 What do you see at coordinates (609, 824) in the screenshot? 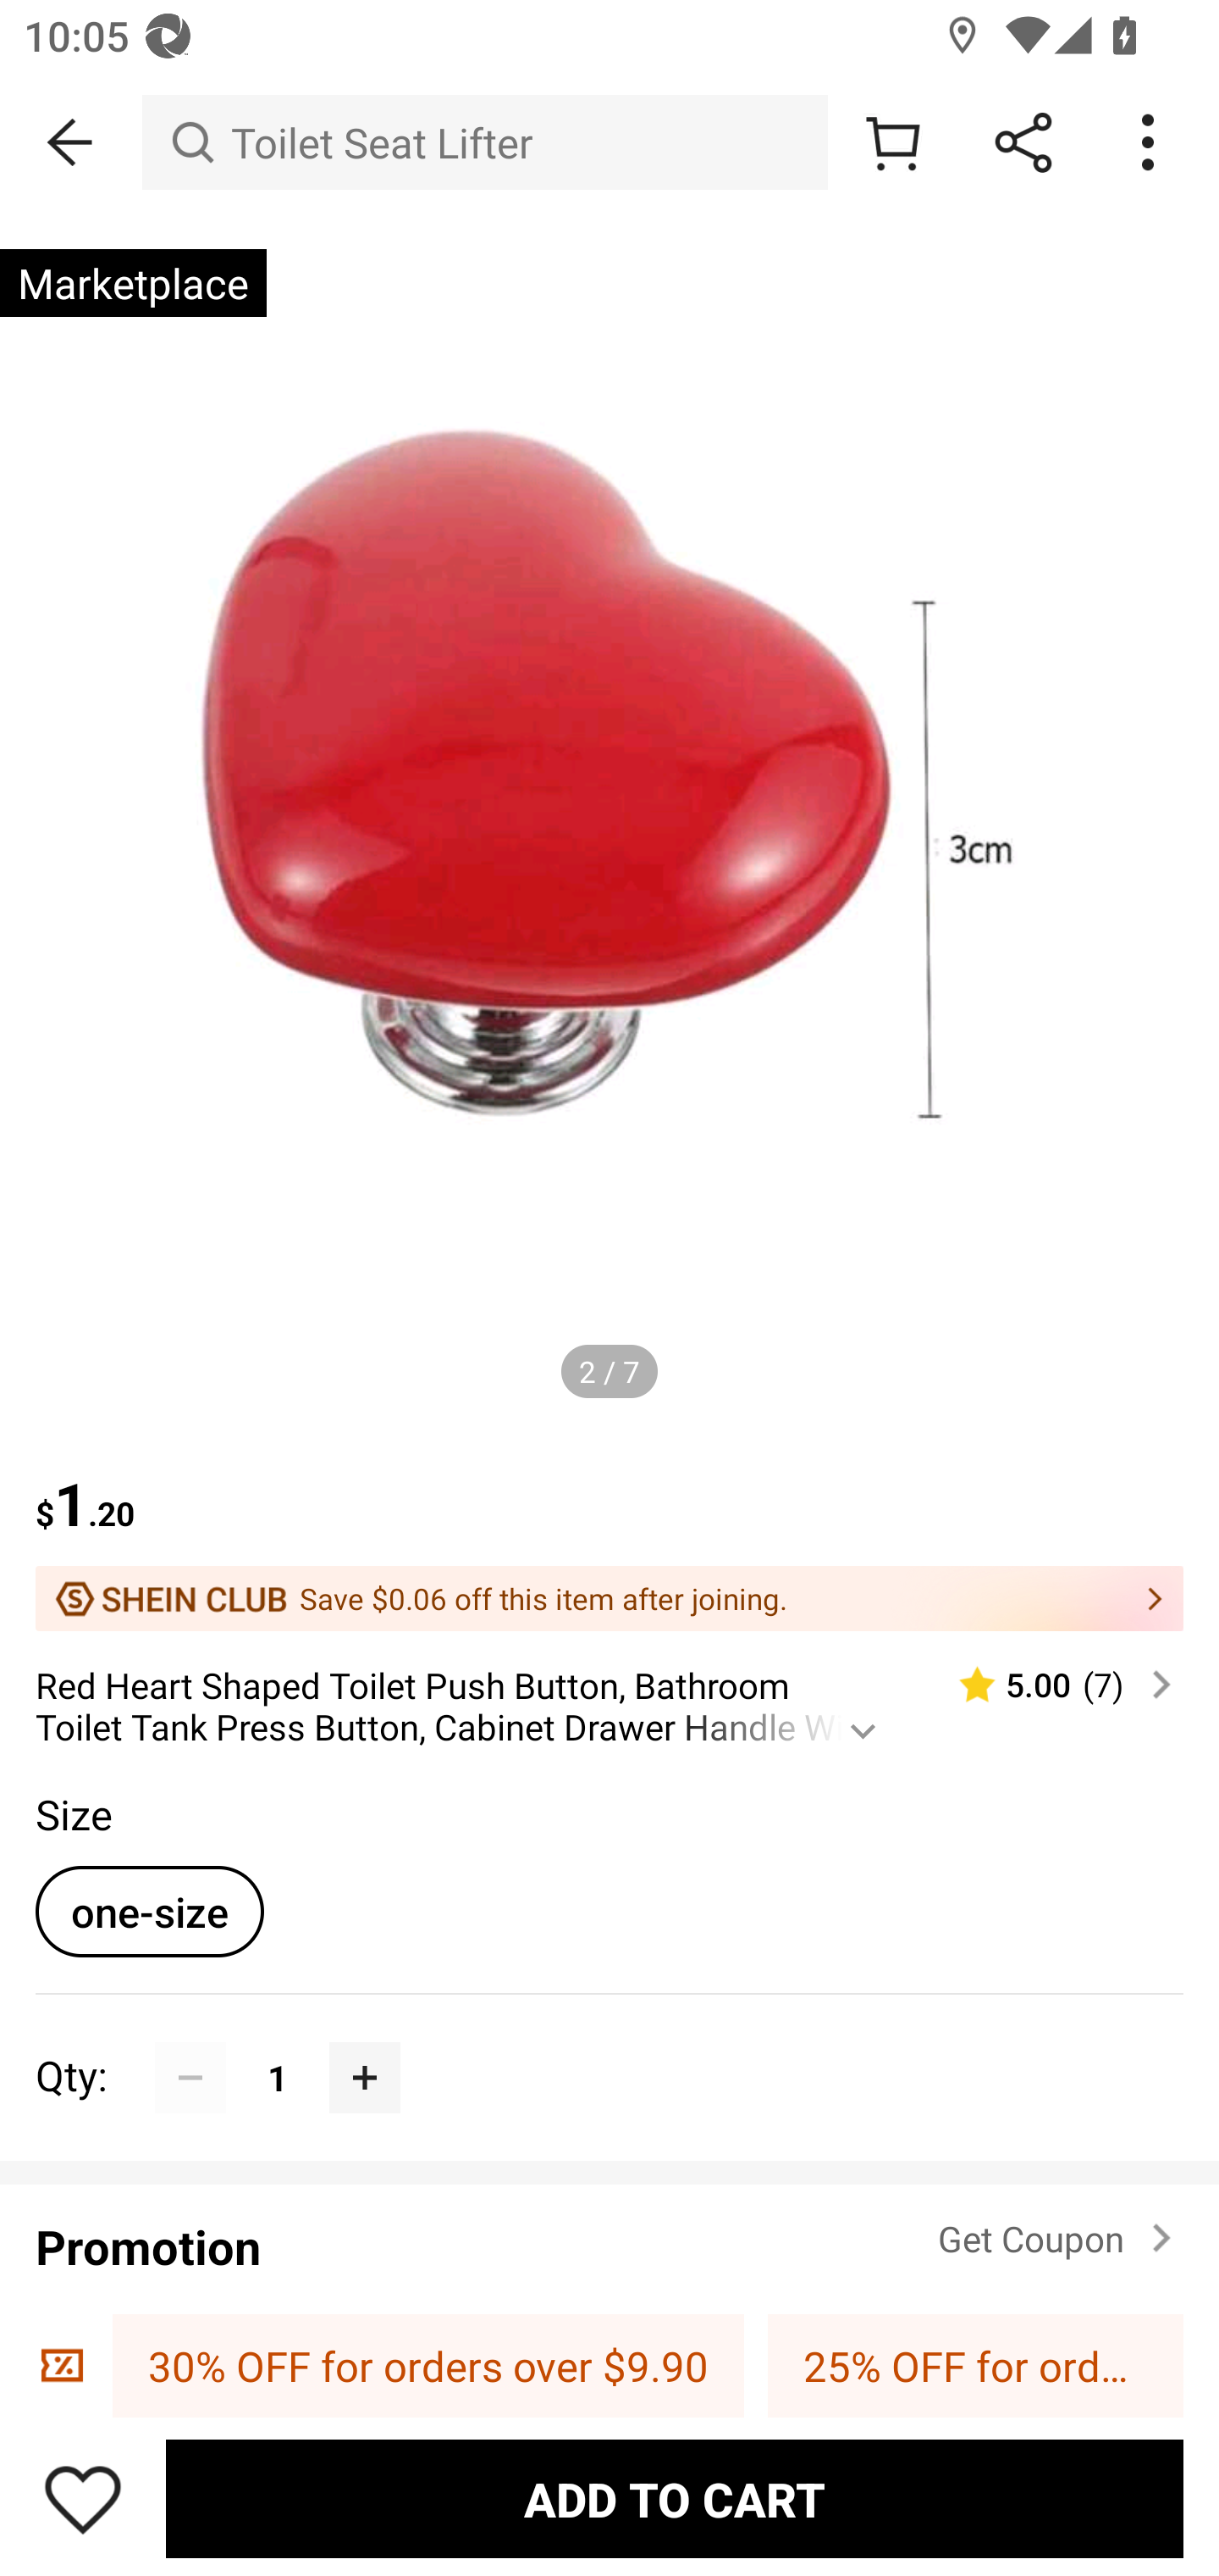
I see `PHOTOS Marketplace 2 / 7` at bounding box center [609, 824].